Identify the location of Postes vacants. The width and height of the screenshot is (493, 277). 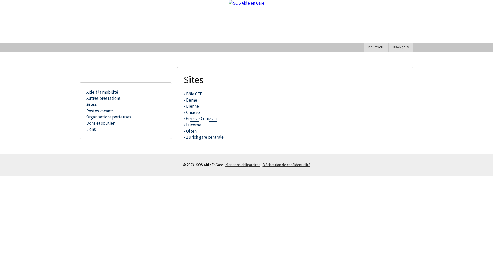
(100, 111).